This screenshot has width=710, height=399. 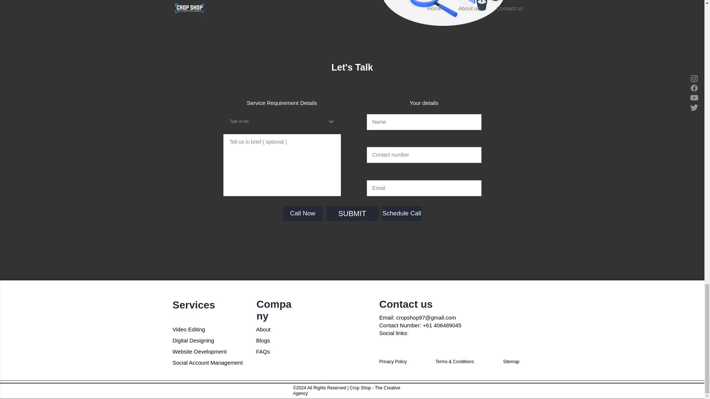 I want to click on Website Development, so click(x=199, y=351).